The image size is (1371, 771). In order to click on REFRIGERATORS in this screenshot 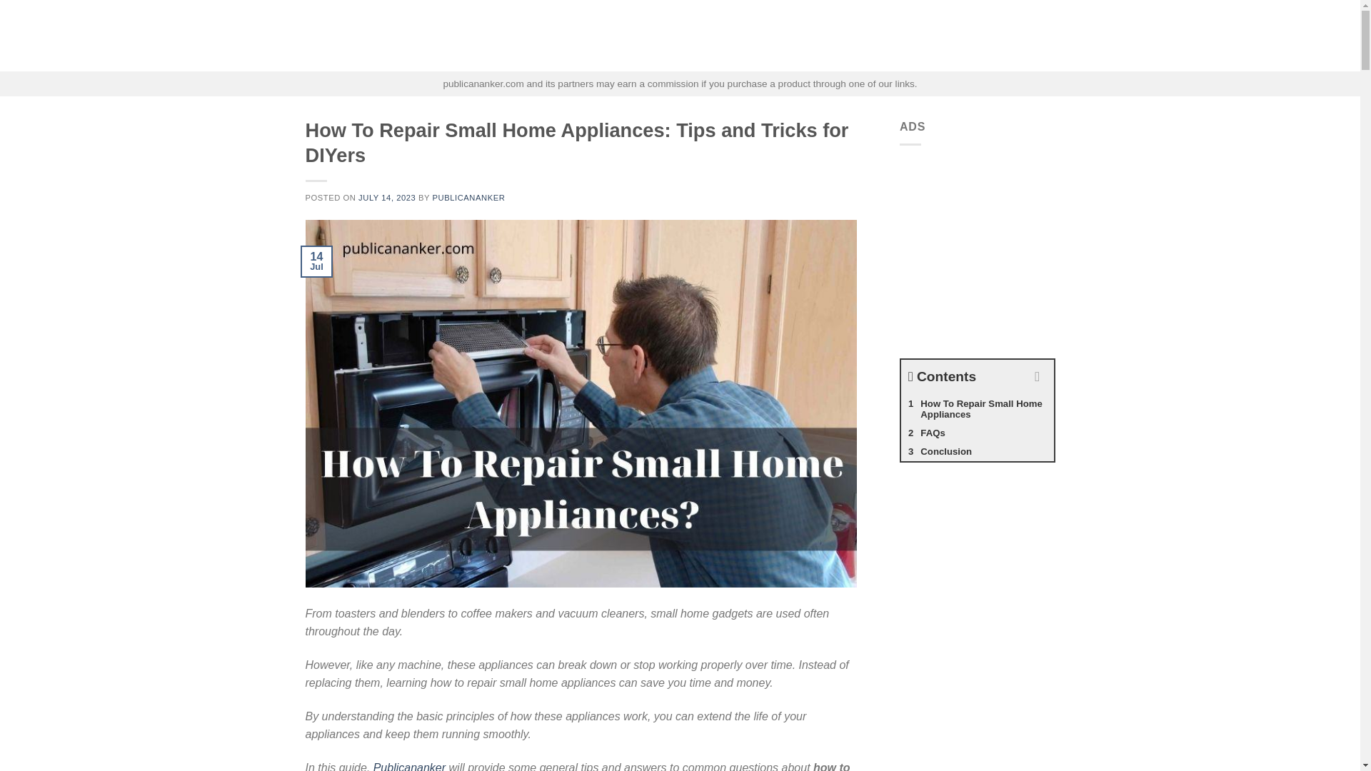, I will do `click(780, 36)`.